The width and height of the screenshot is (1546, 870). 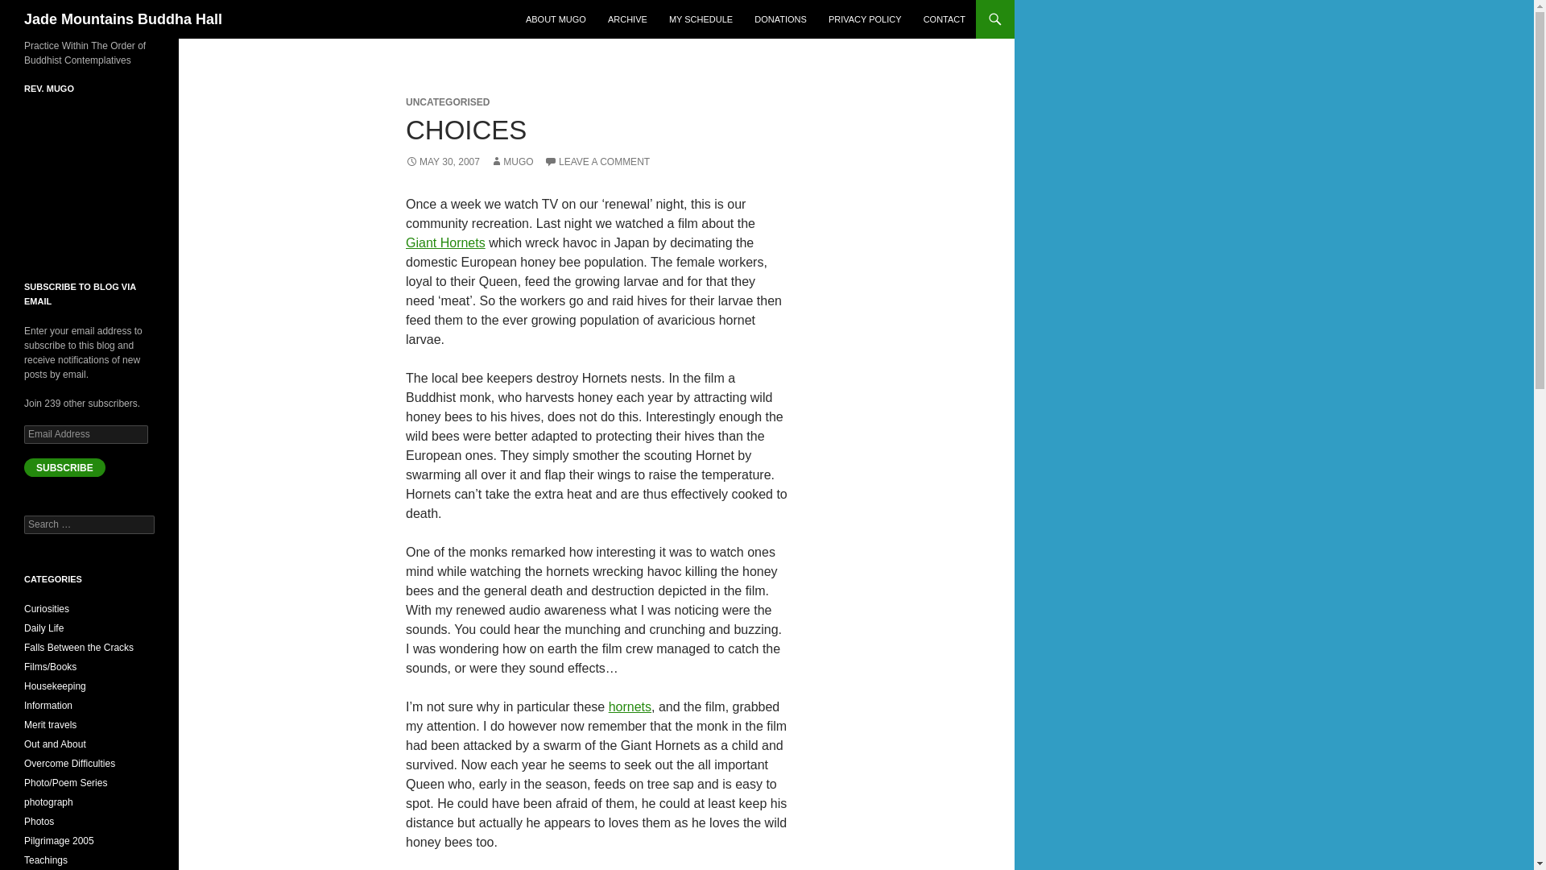 I want to click on Photographs taken by Rev. Mugo., so click(x=39, y=822).